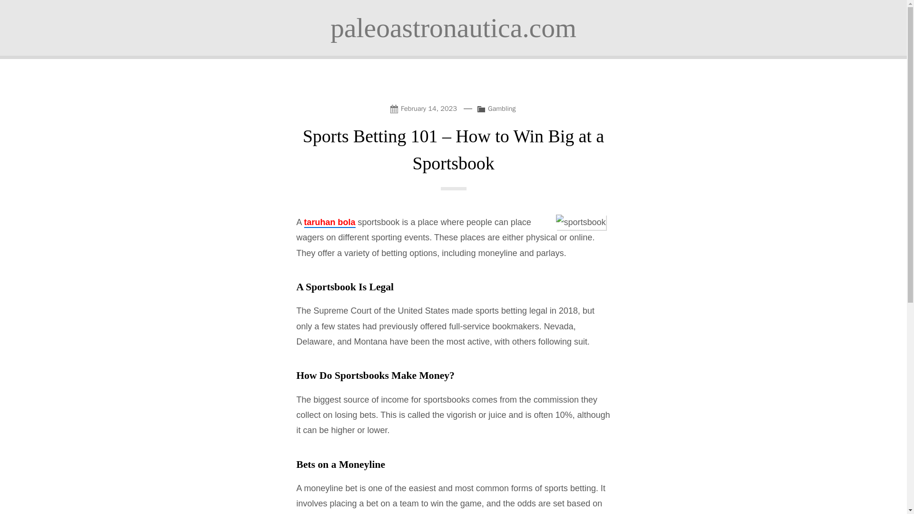 The height and width of the screenshot is (514, 914). Describe the element at coordinates (329, 223) in the screenshot. I see `taruhan bola` at that location.